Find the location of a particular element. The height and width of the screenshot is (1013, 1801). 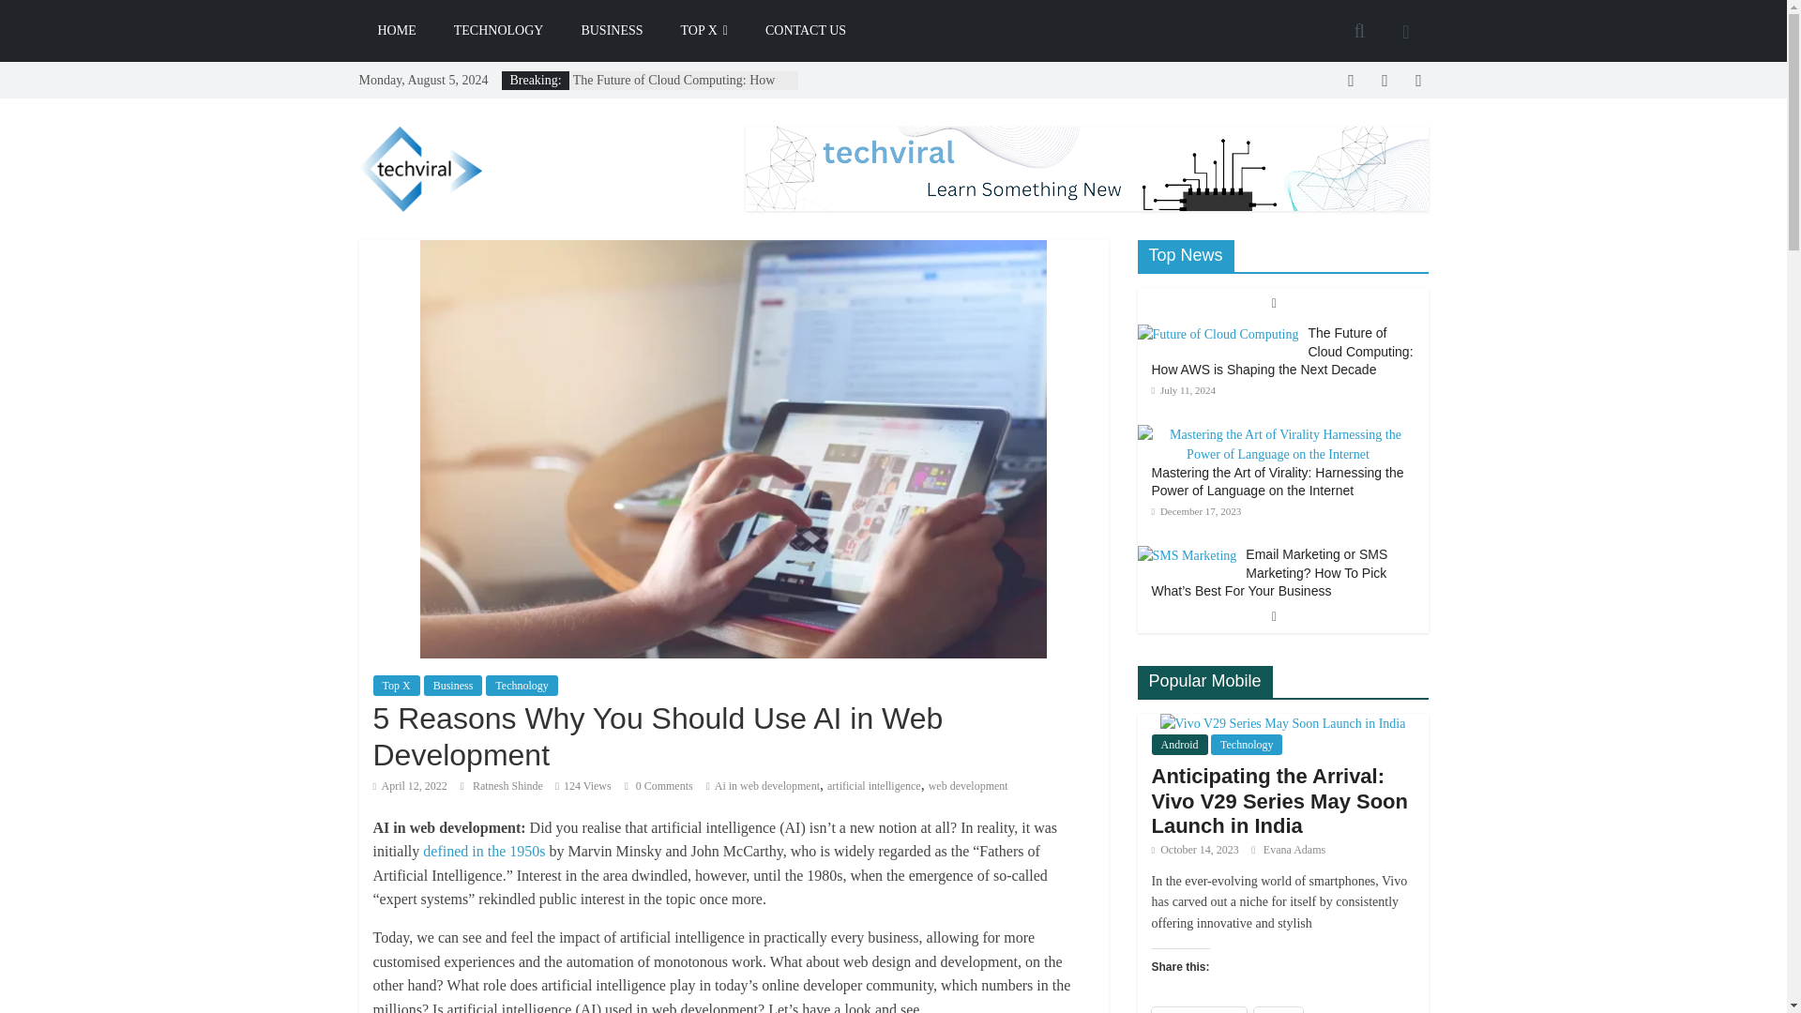

0 Comments is located at coordinates (658, 785).